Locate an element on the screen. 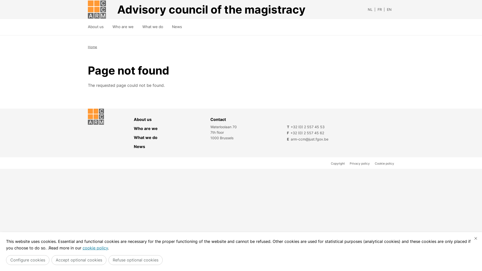 The width and height of the screenshot is (482, 271). NL is located at coordinates (370, 10).